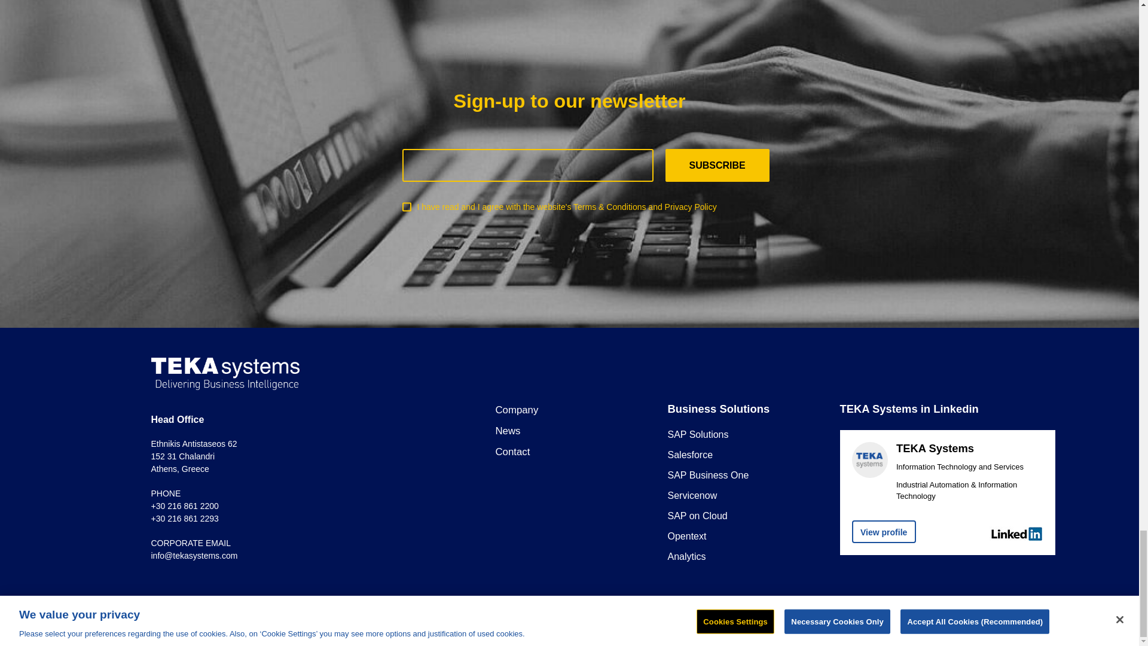  I want to click on Nevma, so click(923, 621).